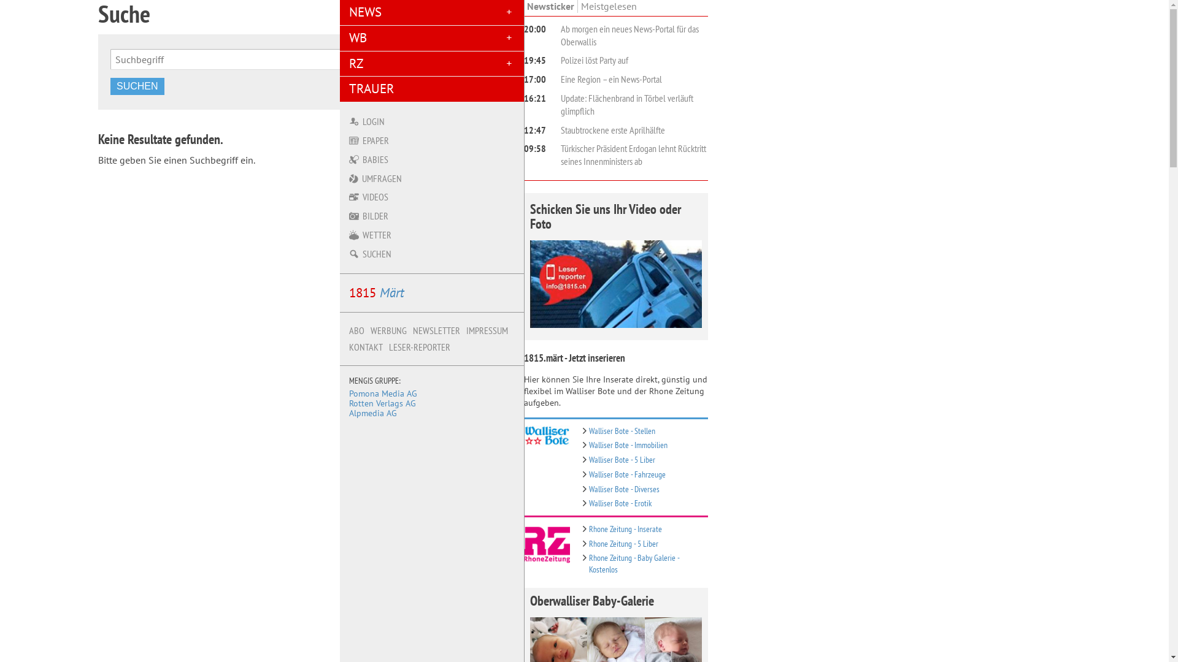 The width and height of the screenshot is (1178, 662). What do you see at coordinates (627, 474) in the screenshot?
I see `Walliser Bote - Fahrzeuge` at bounding box center [627, 474].